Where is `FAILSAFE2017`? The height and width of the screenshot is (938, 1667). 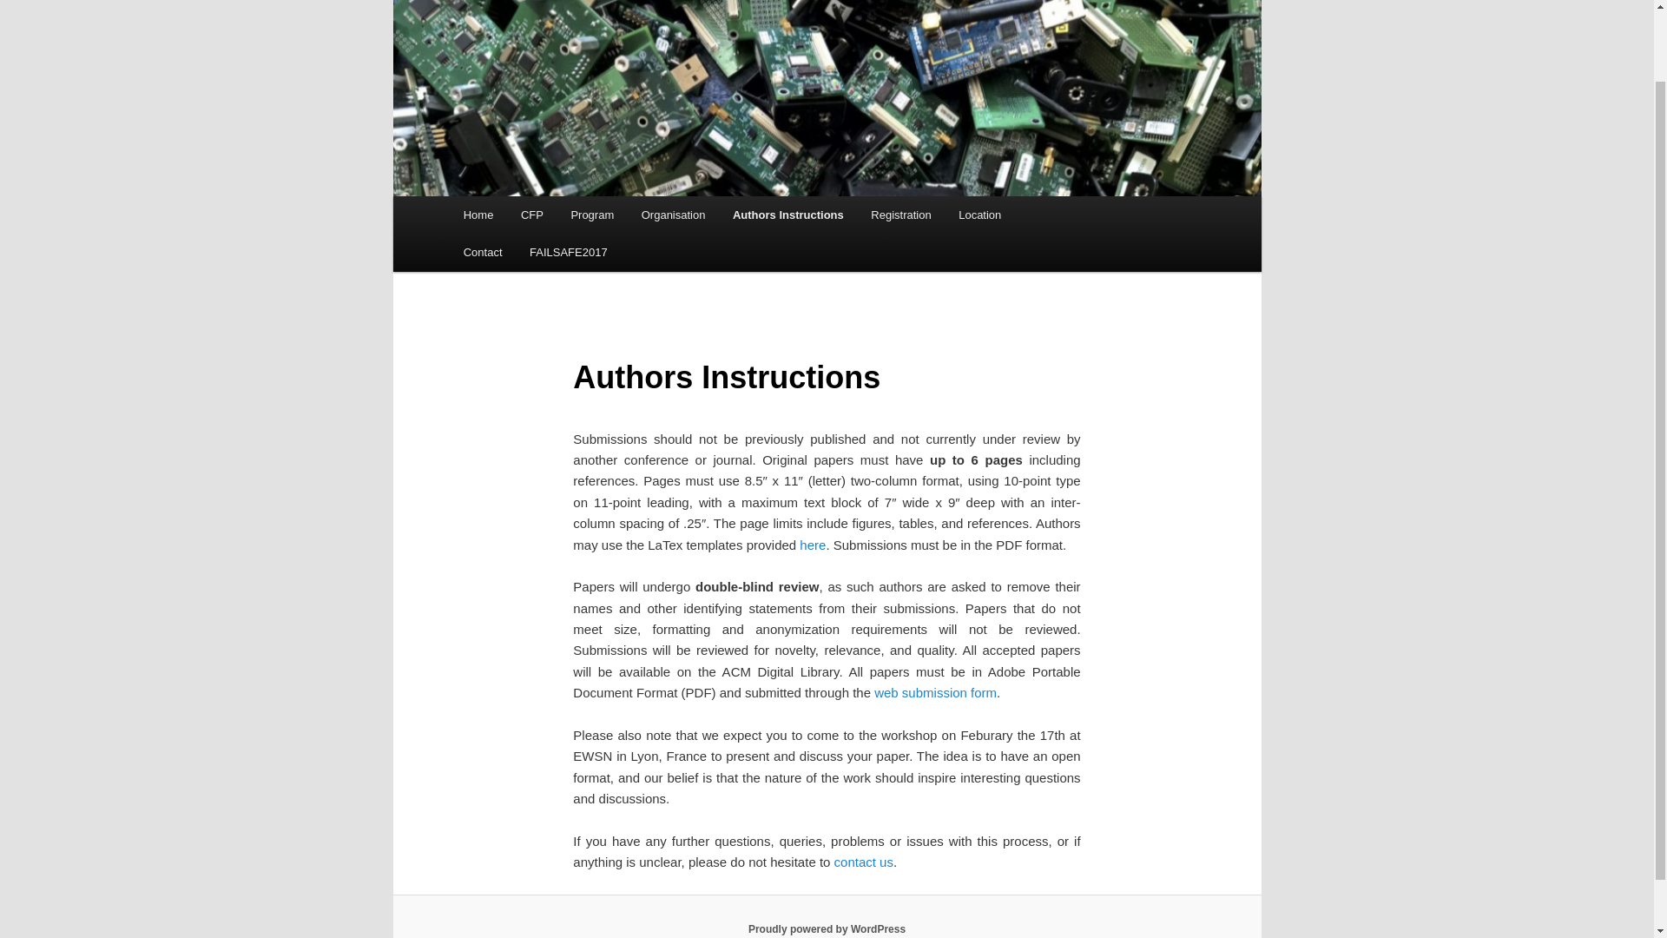
FAILSAFE2017 is located at coordinates (568, 252).